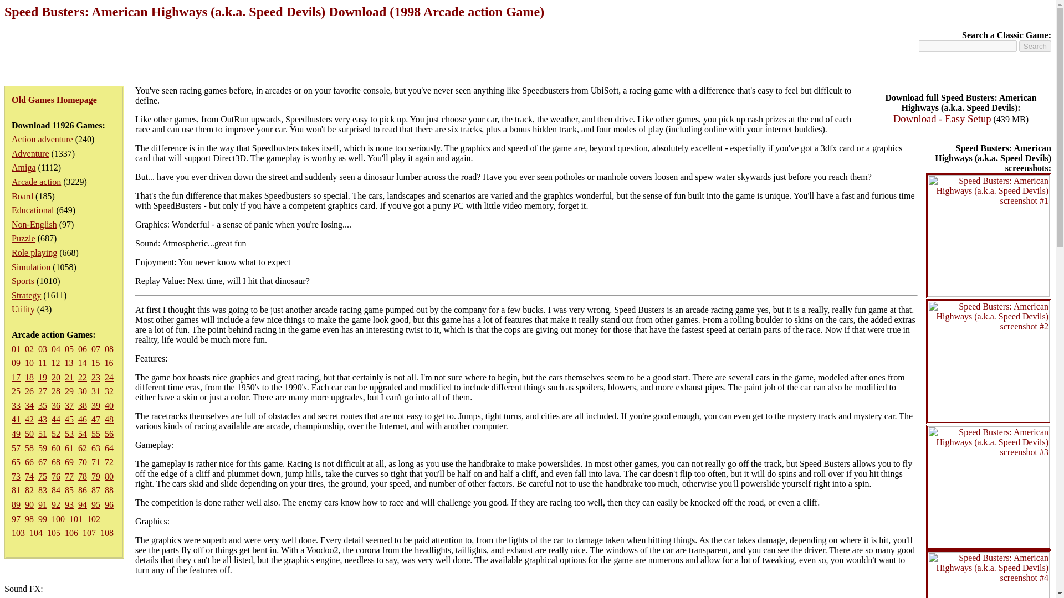  What do you see at coordinates (16, 349) in the screenshot?
I see `01` at bounding box center [16, 349].